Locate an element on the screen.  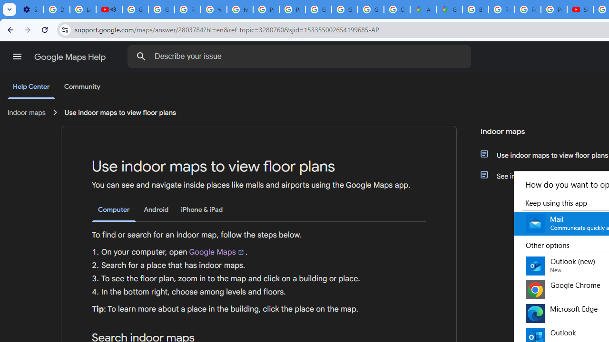
Privacy Help Center - Policies Help is located at coordinates (527, 9).